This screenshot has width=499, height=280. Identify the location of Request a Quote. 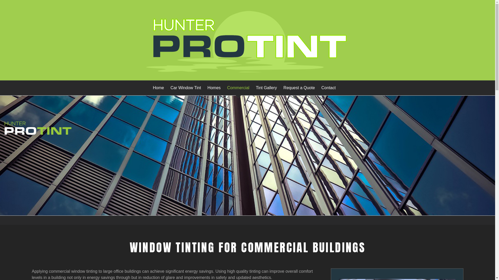
(299, 88).